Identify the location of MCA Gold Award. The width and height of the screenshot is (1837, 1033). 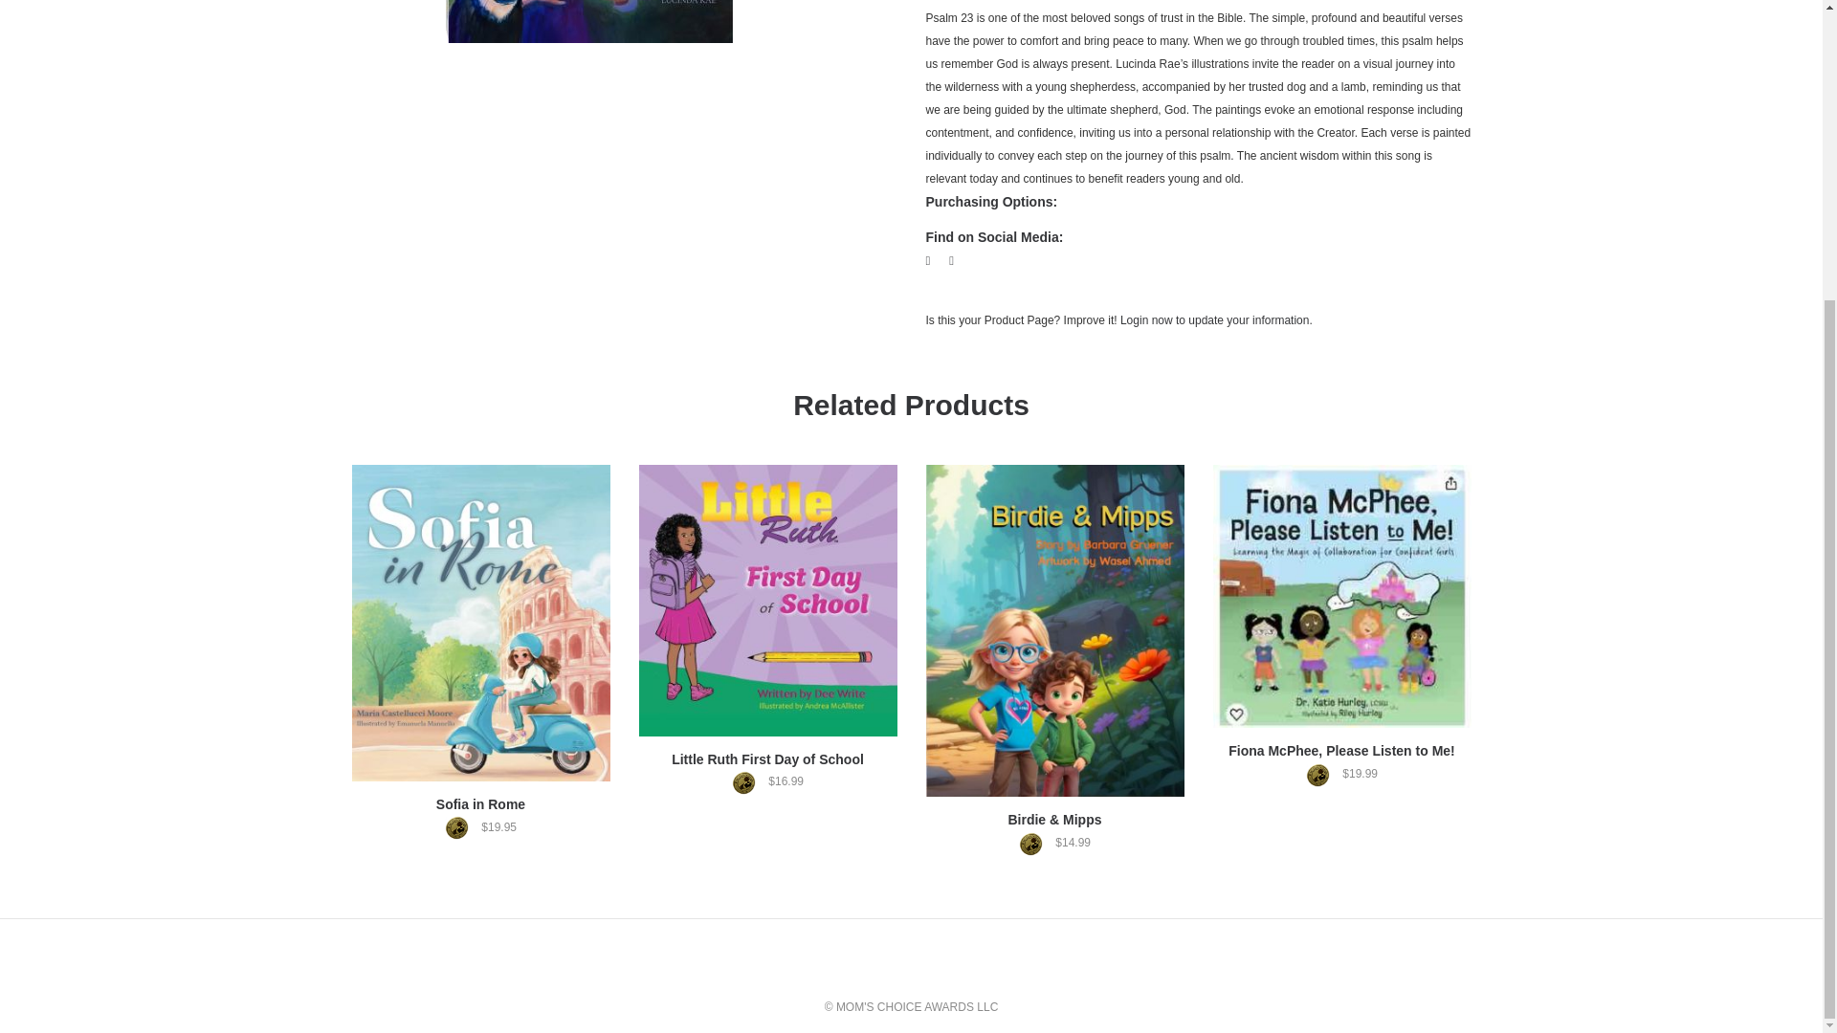
(748, 782).